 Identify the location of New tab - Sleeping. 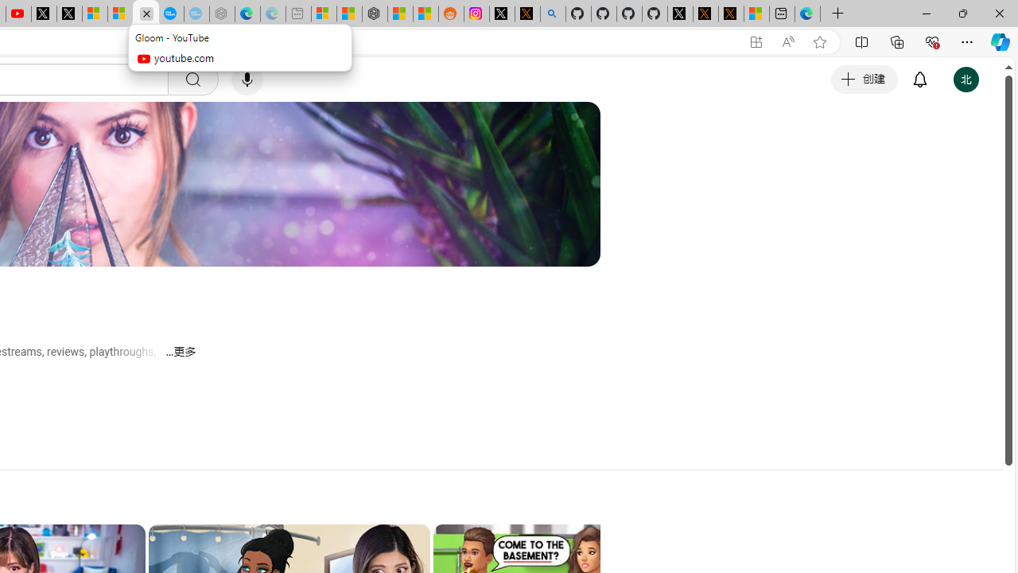
(297, 14).